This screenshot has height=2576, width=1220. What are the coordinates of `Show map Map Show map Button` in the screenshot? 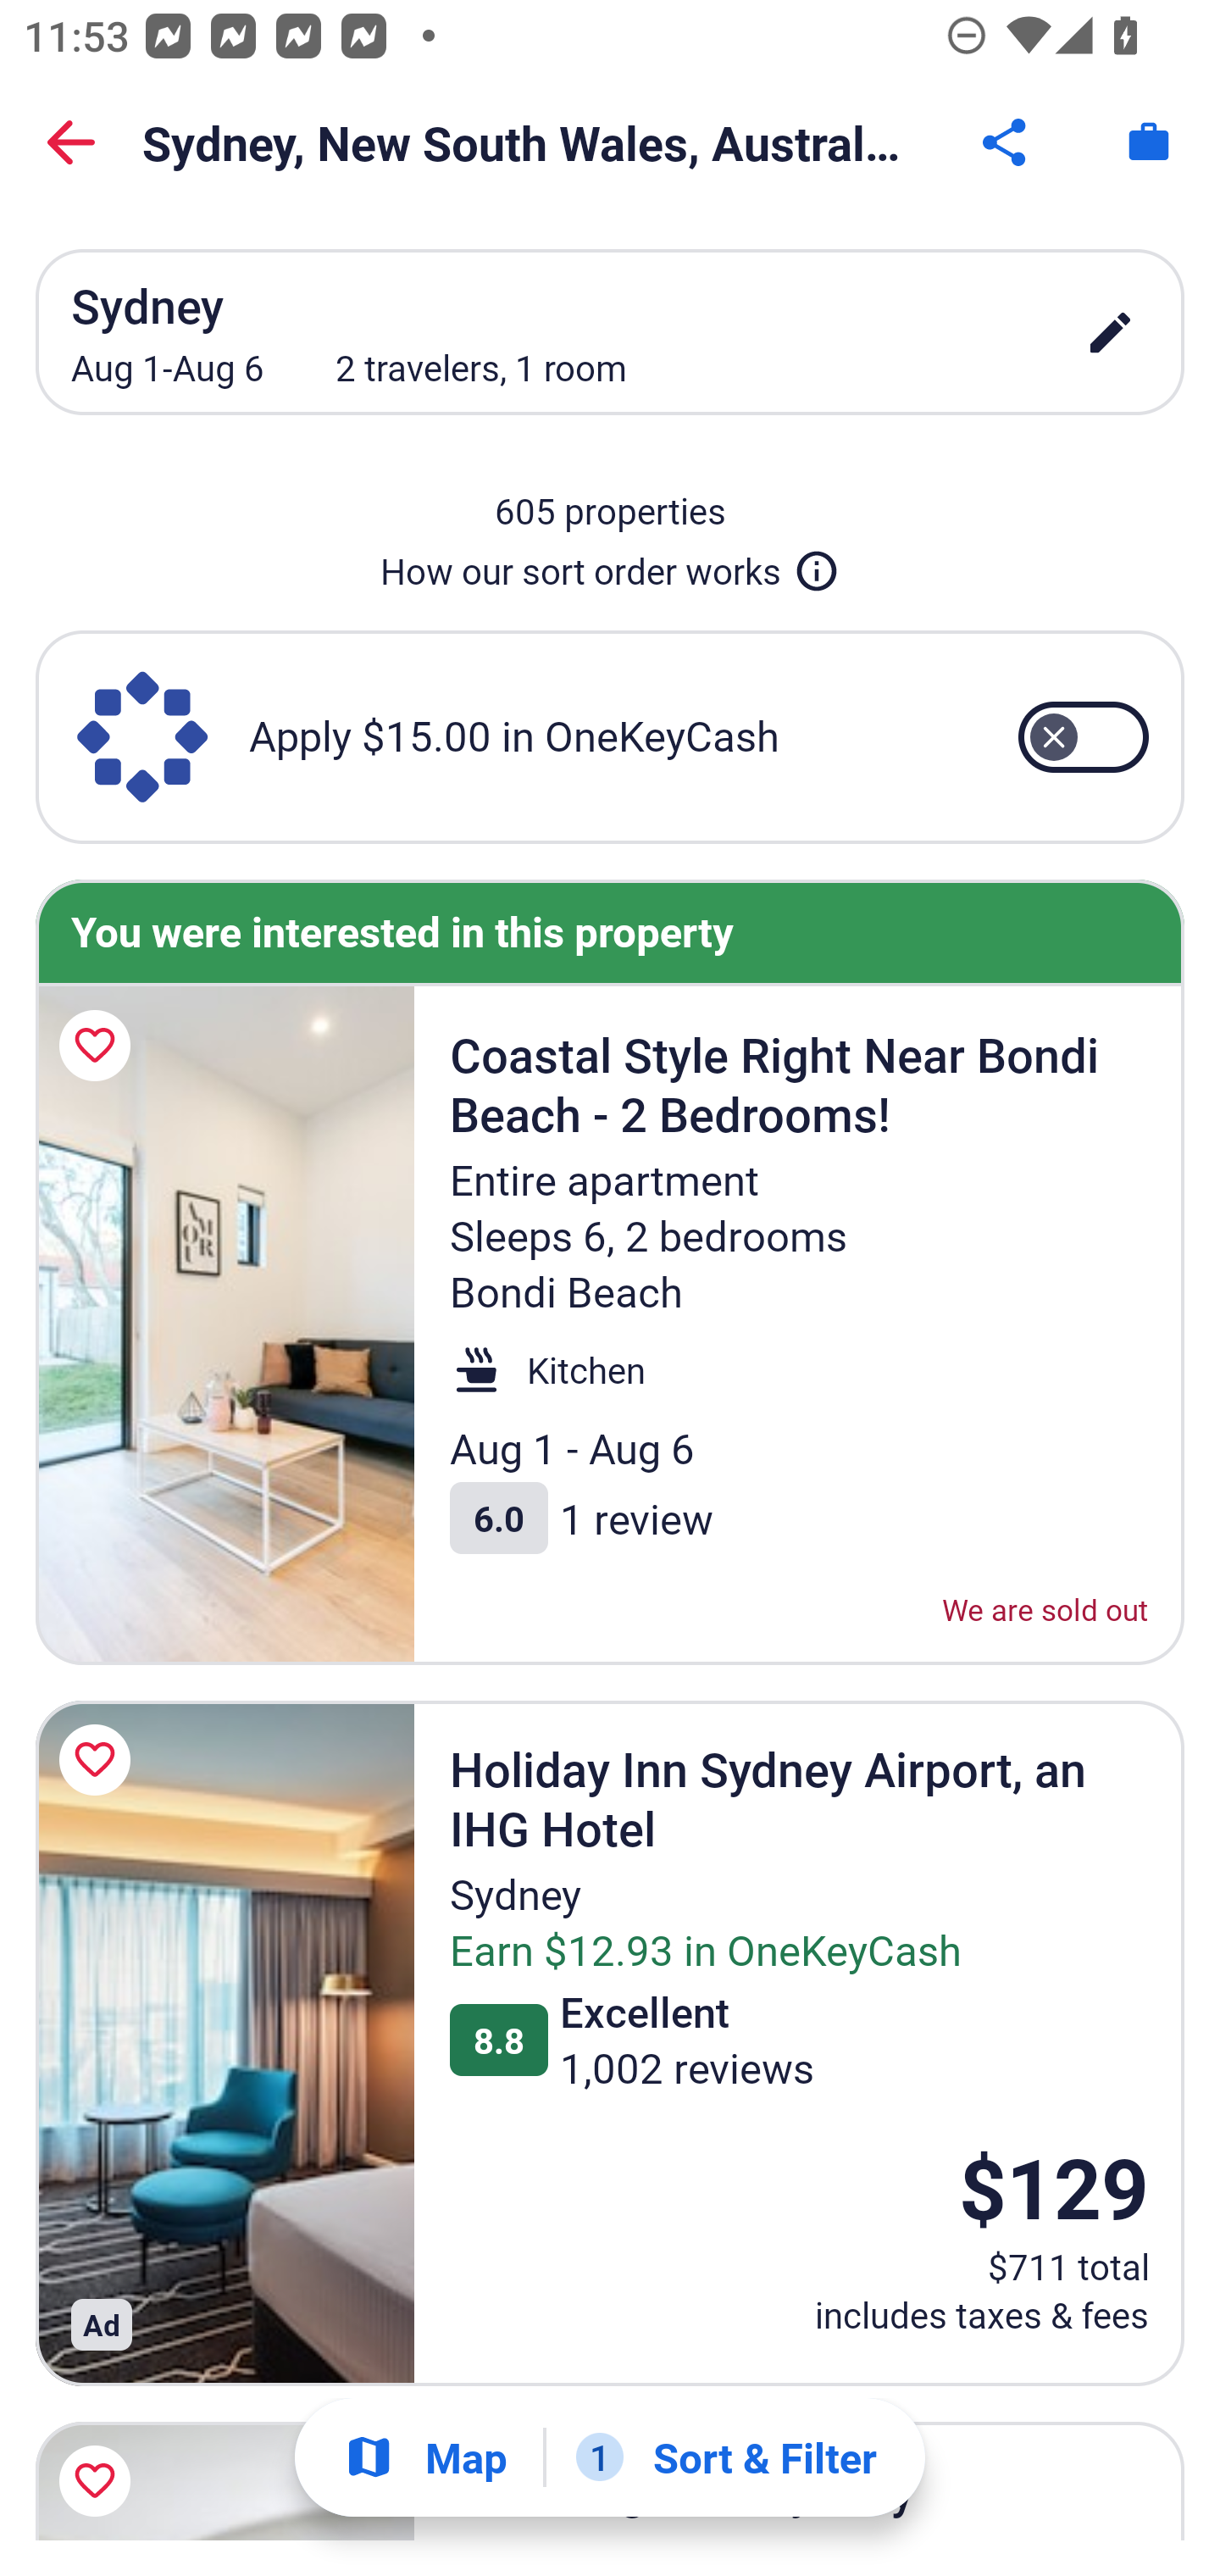 It's located at (425, 2457).